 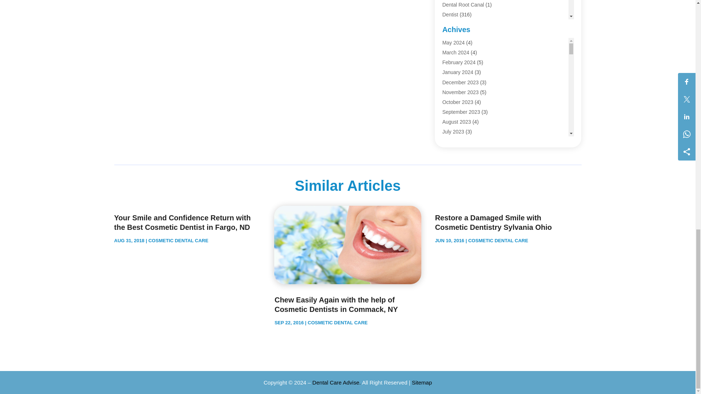 I want to click on Dentistry, so click(x=452, y=25).